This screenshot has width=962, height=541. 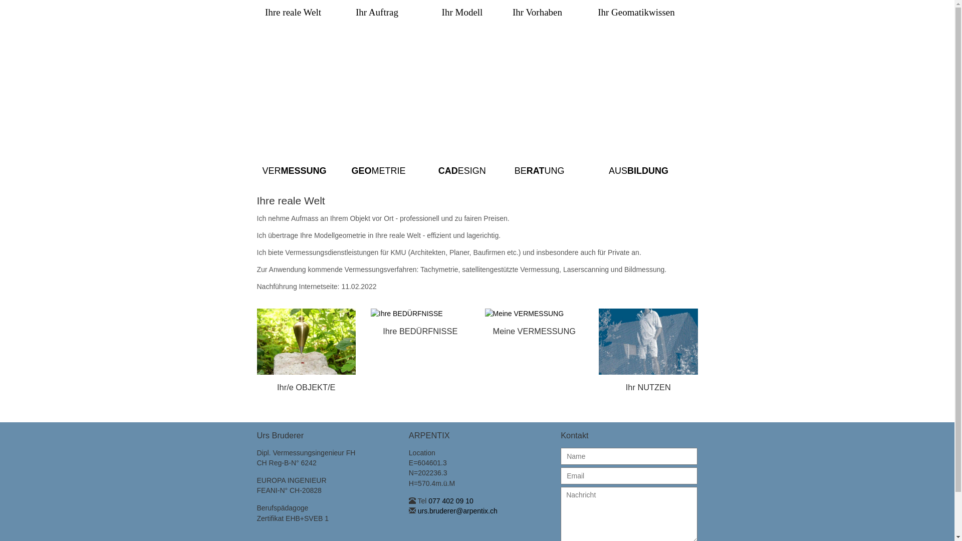 What do you see at coordinates (636, 13) in the screenshot?
I see `Ihr Geomatikwissen` at bounding box center [636, 13].